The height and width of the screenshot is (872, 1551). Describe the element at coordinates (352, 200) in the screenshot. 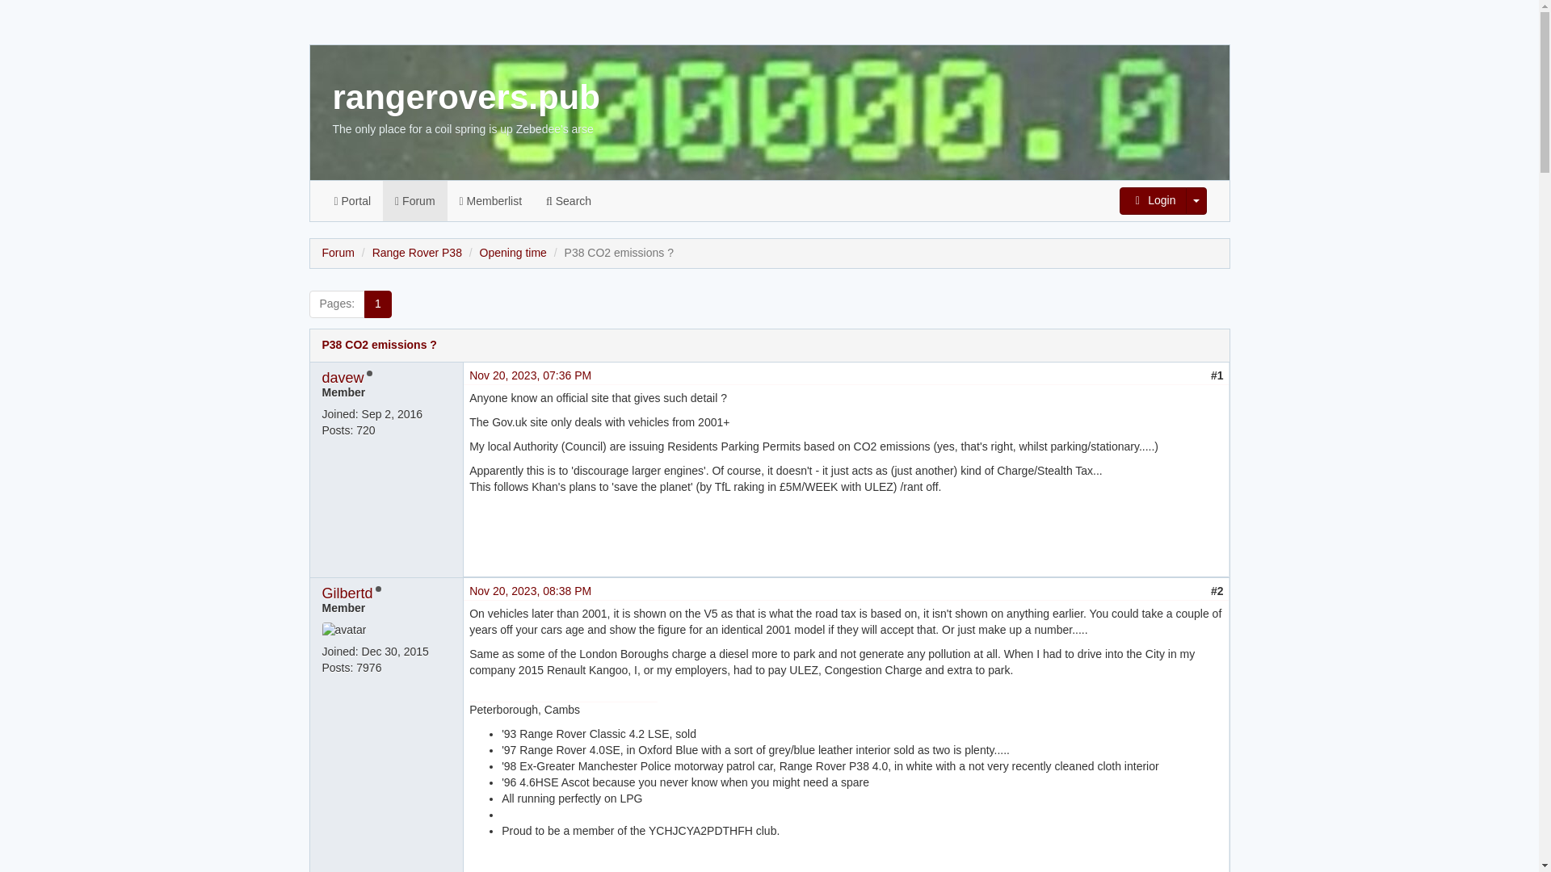

I see `Portal` at that location.